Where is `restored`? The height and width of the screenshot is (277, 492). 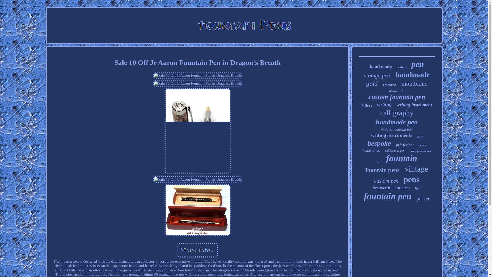 restored is located at coordinates (389, 85).